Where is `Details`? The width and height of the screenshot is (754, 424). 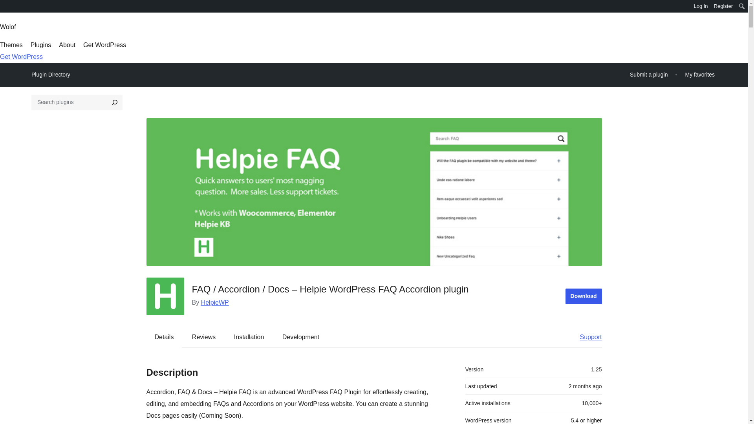
Details is located at coordinates (164, 337).